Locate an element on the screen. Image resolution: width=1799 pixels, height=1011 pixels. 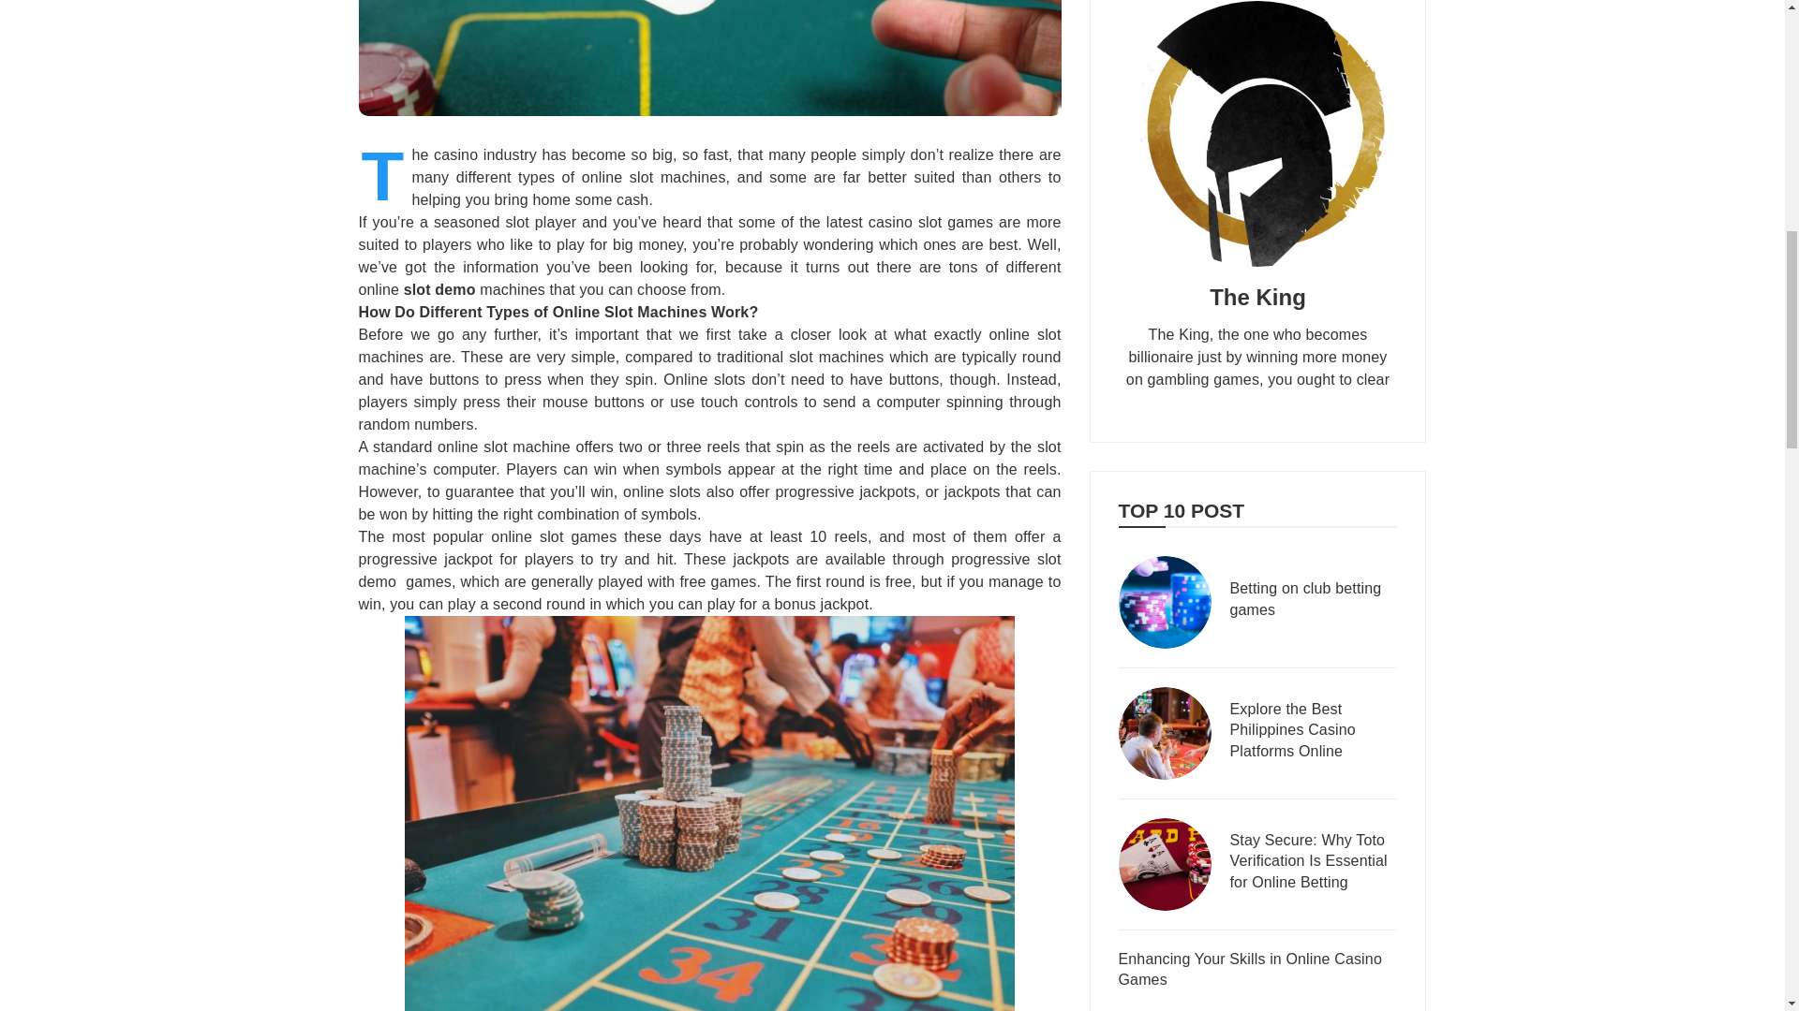
Enhancing Your Skills in Online Casino Games is located at coordinates (1257, 972).